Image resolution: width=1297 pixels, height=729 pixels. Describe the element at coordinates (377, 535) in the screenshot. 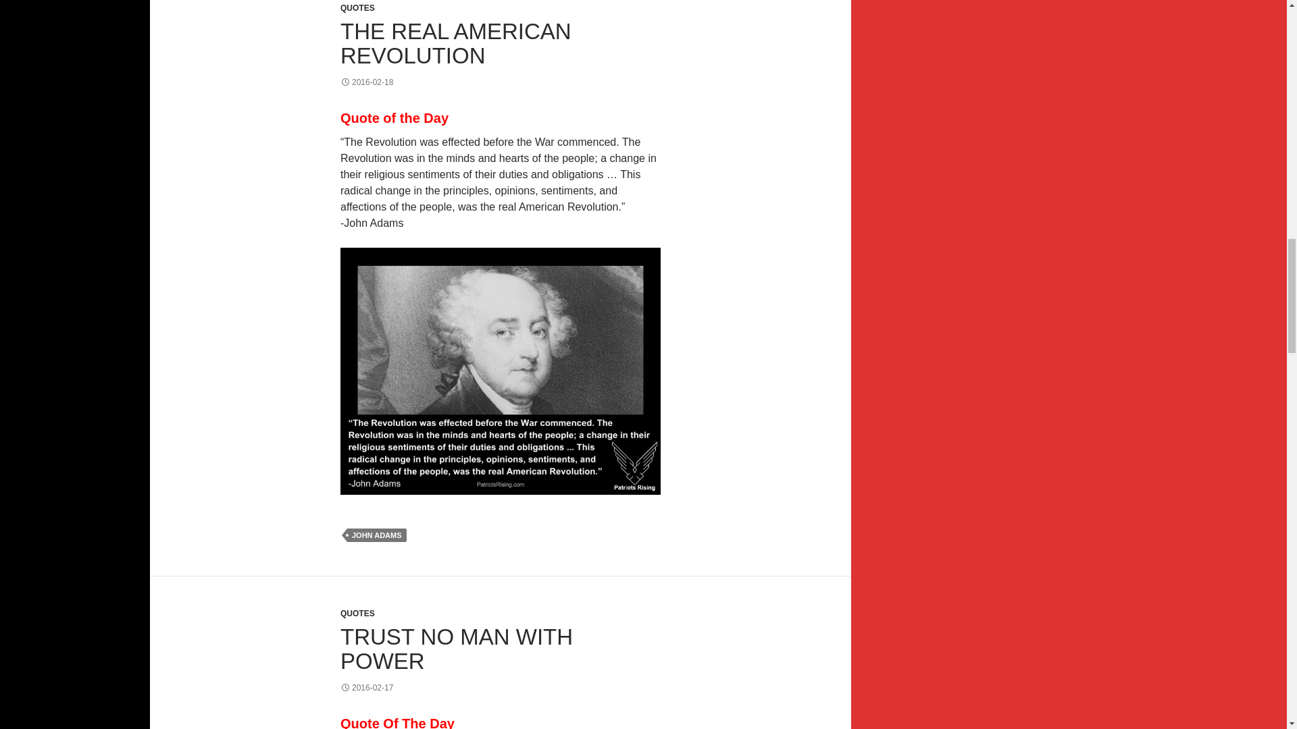

I see `JOHN ADAMS` at that location.